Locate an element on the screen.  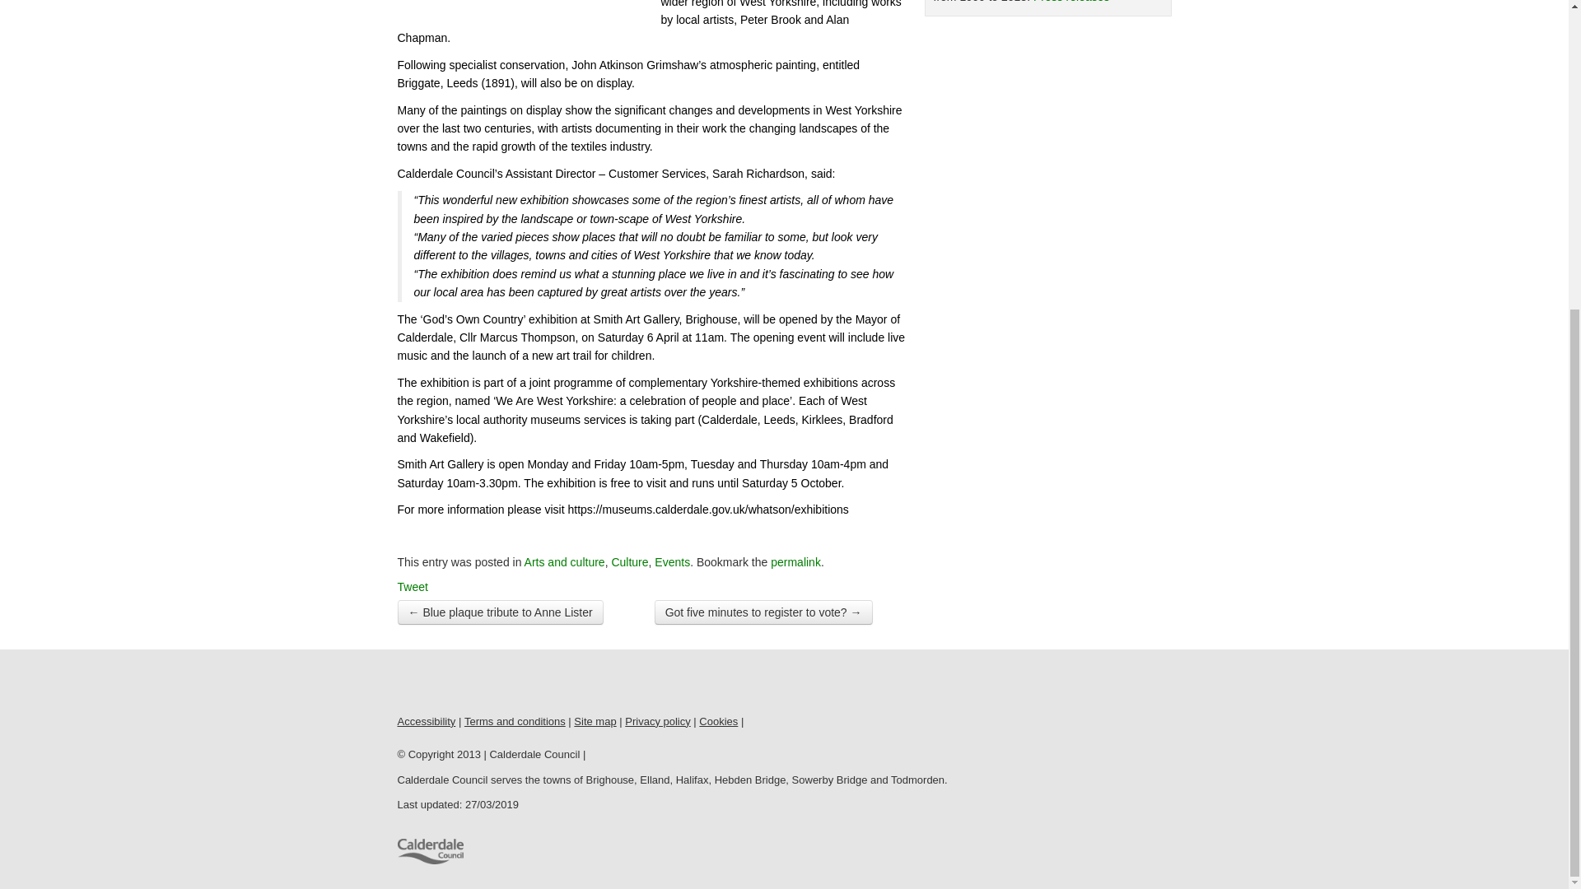
Culture is located at coordinates (629, 562).